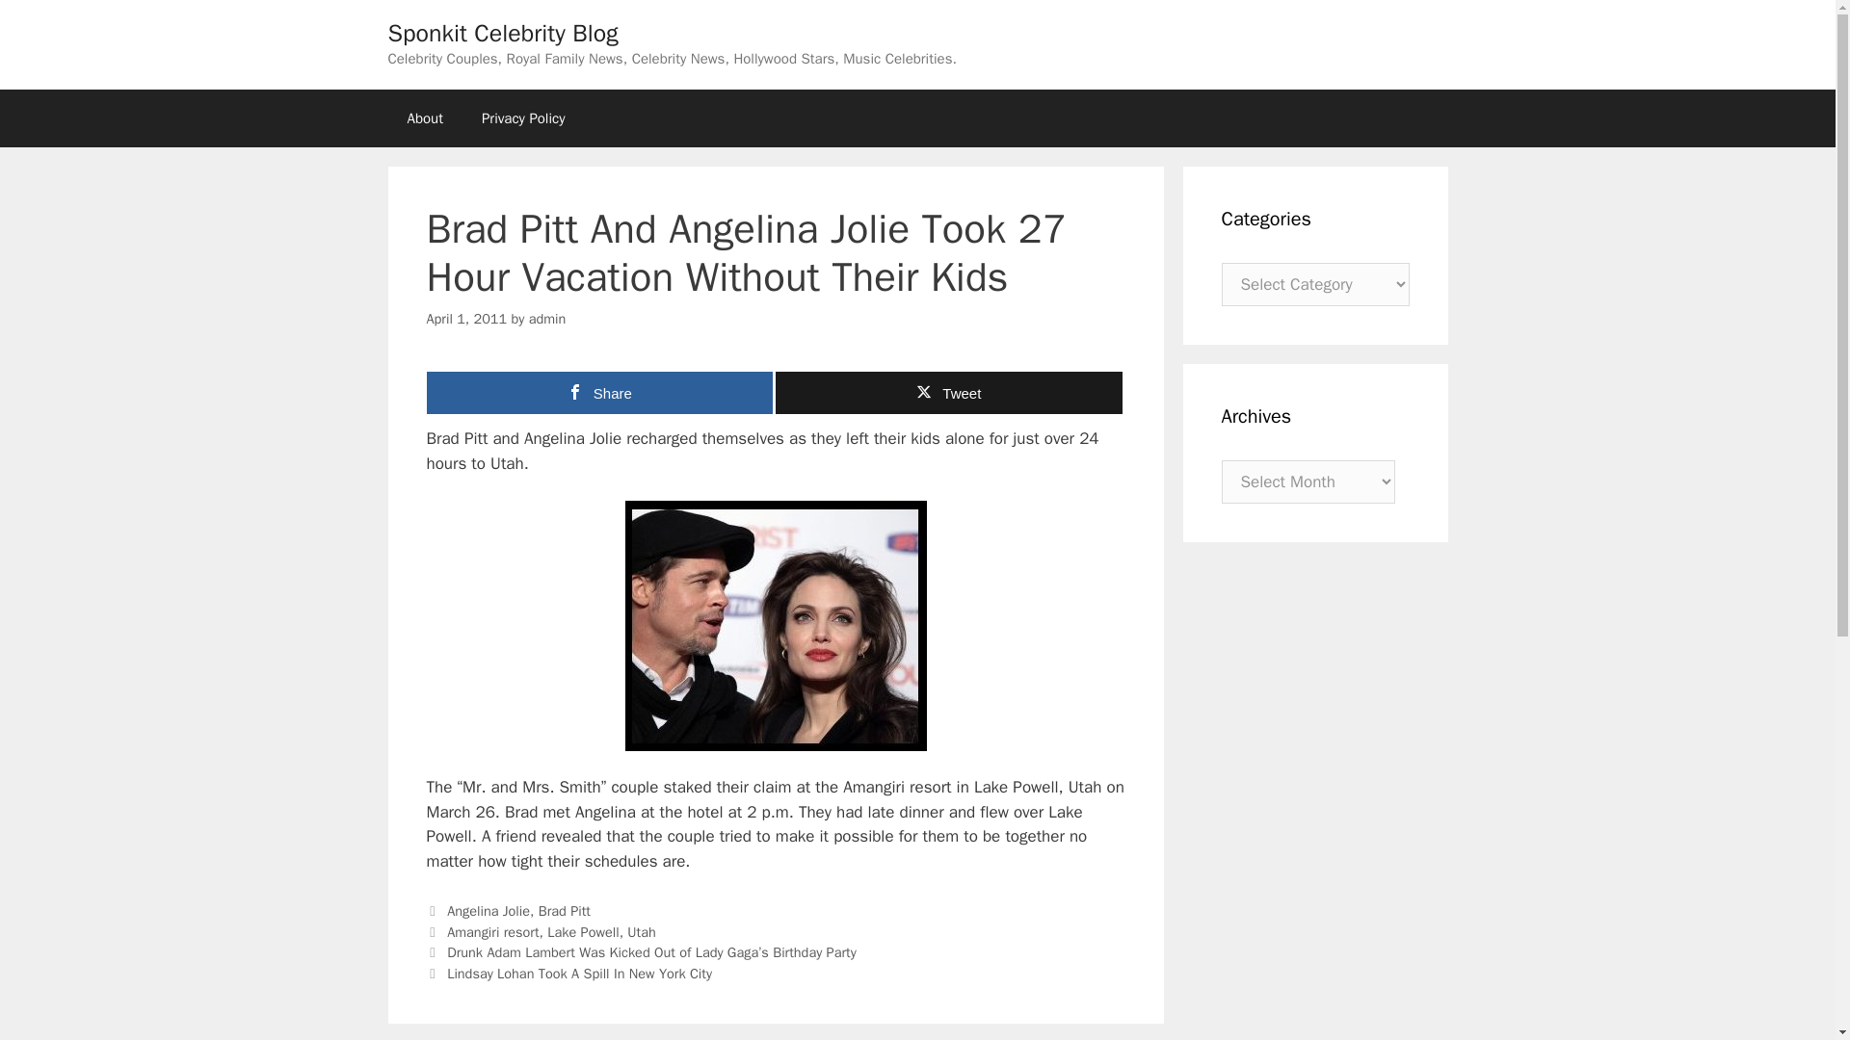  Describe the element at coordinates (640, 932) in the screenshot. I see `Utah` at that location.